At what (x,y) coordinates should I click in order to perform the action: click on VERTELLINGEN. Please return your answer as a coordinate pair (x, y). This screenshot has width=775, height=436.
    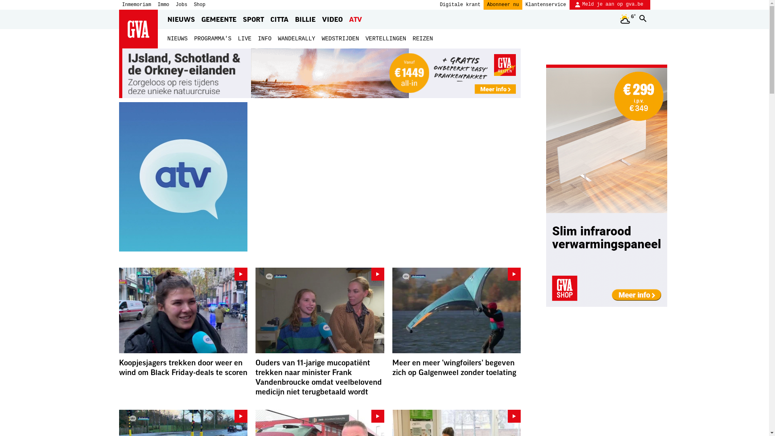
    Looking at the image, I should click on (386, 39).